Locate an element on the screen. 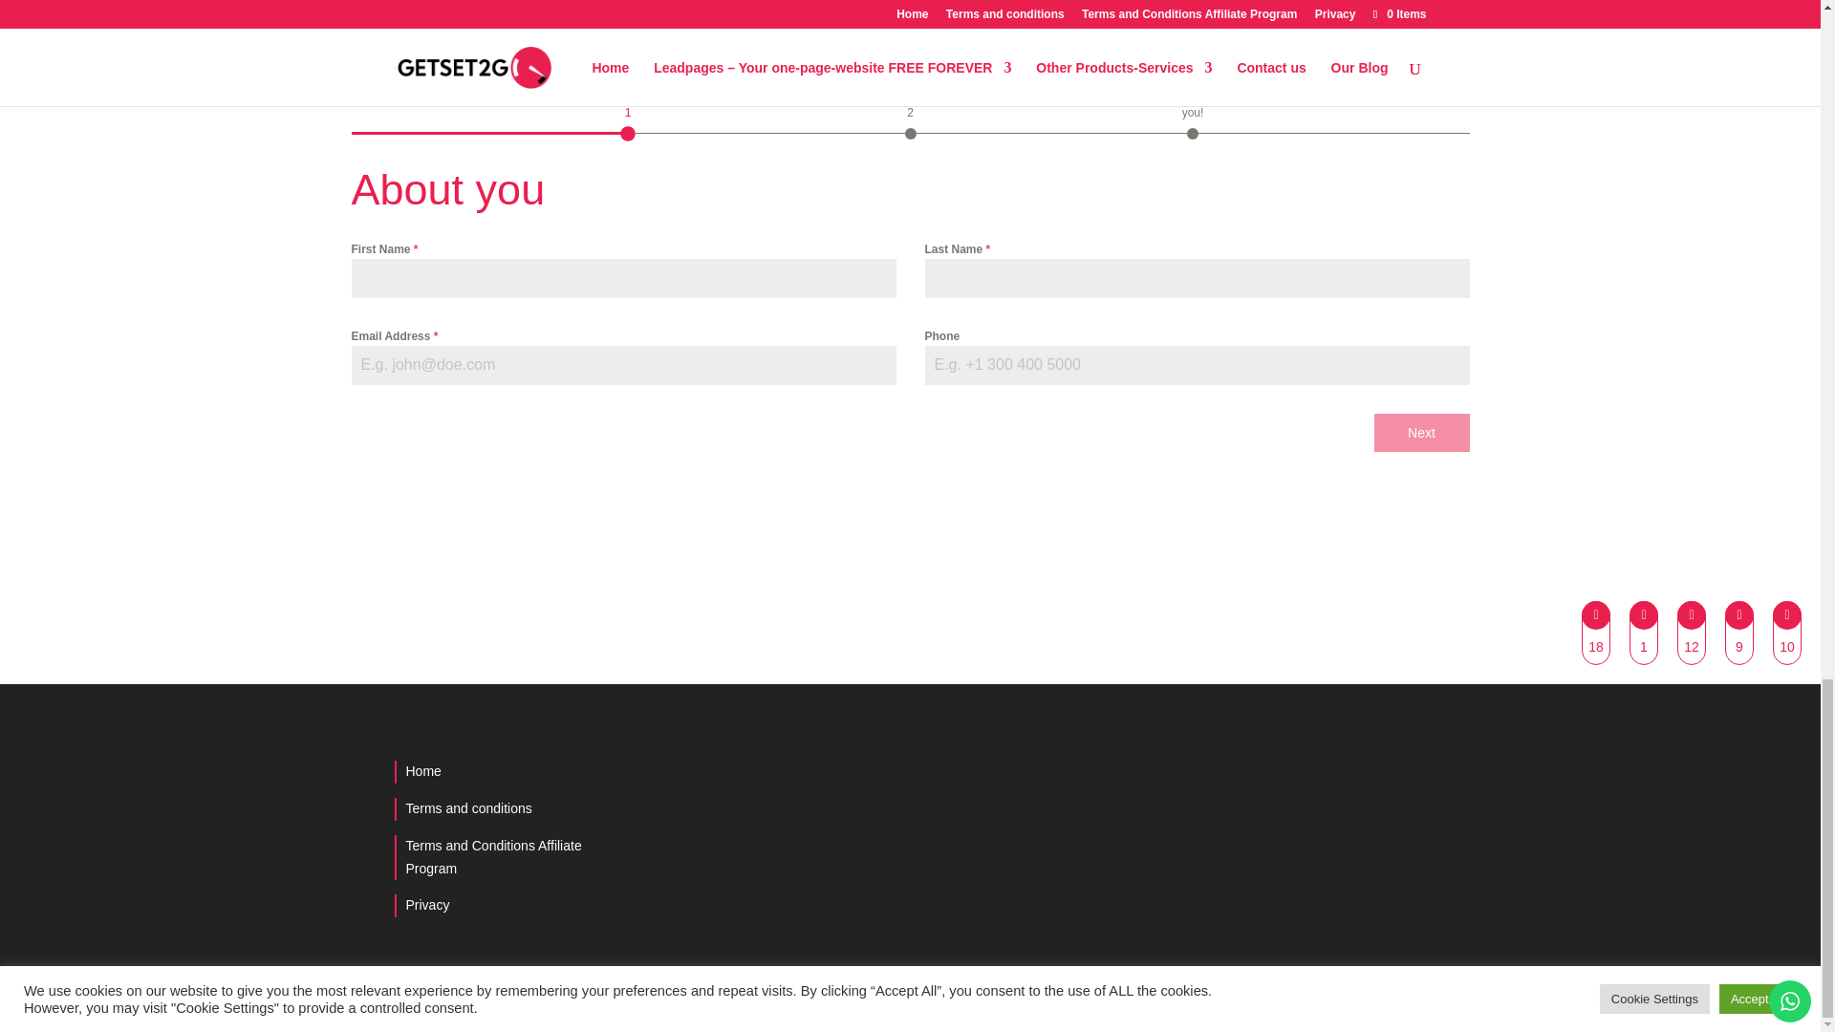 Image resolution: width=1835 pixels, height=1032 pixels. Page 1 is located at coordinates (627, 111).